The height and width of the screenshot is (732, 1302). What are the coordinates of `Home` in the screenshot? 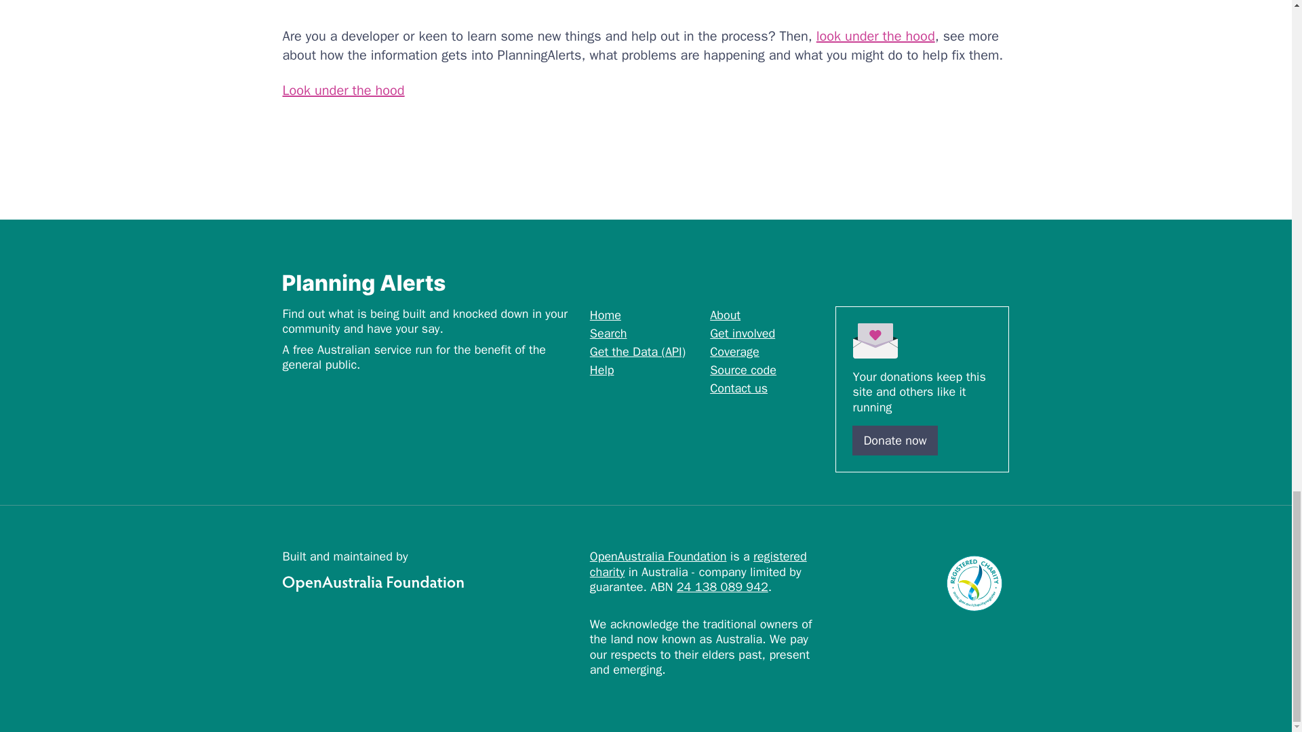 It's located at (605, 314).